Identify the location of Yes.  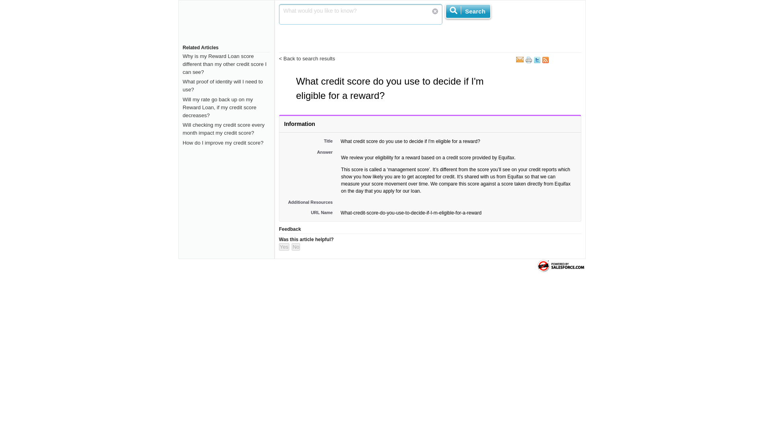
(284, 247).